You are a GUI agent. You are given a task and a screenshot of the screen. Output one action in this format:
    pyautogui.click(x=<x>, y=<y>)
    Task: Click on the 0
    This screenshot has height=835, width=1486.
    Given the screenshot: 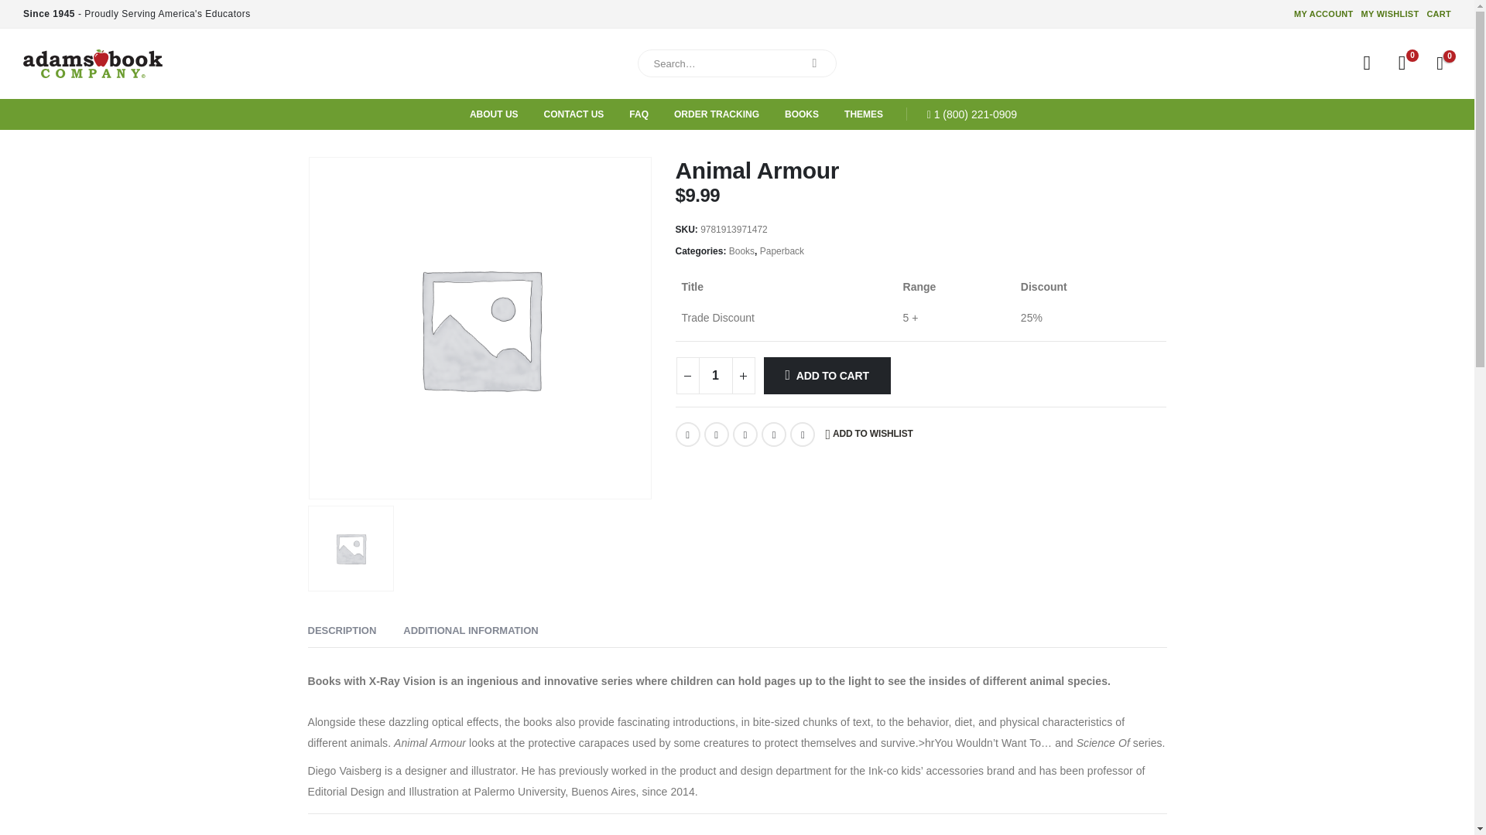 What is the action you would take?
    pyautogui.click(x=1402, y=63)
    